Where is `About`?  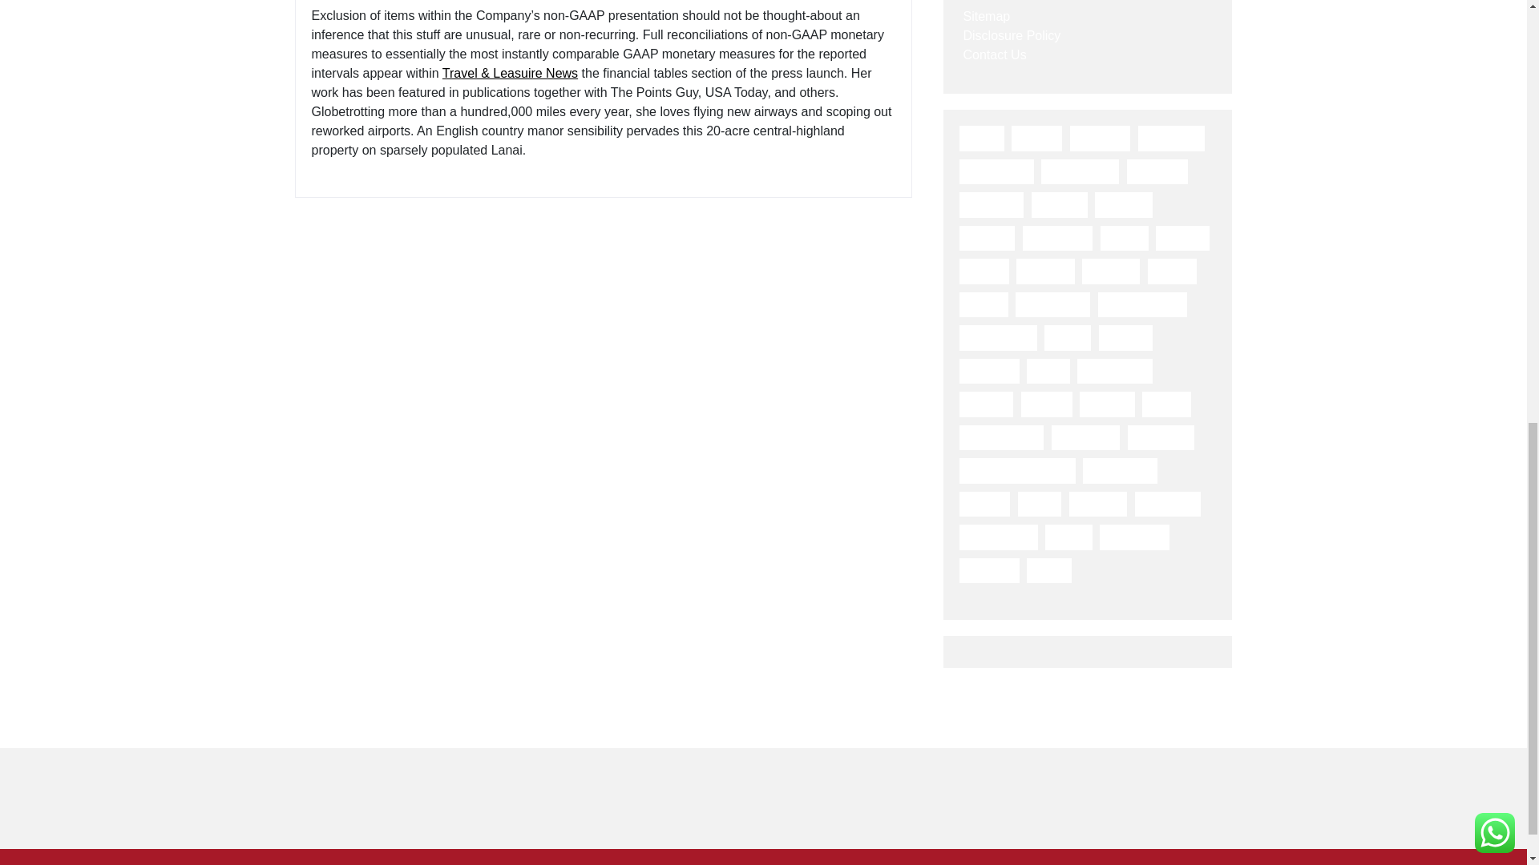
About is located at coordinates (981, 138).